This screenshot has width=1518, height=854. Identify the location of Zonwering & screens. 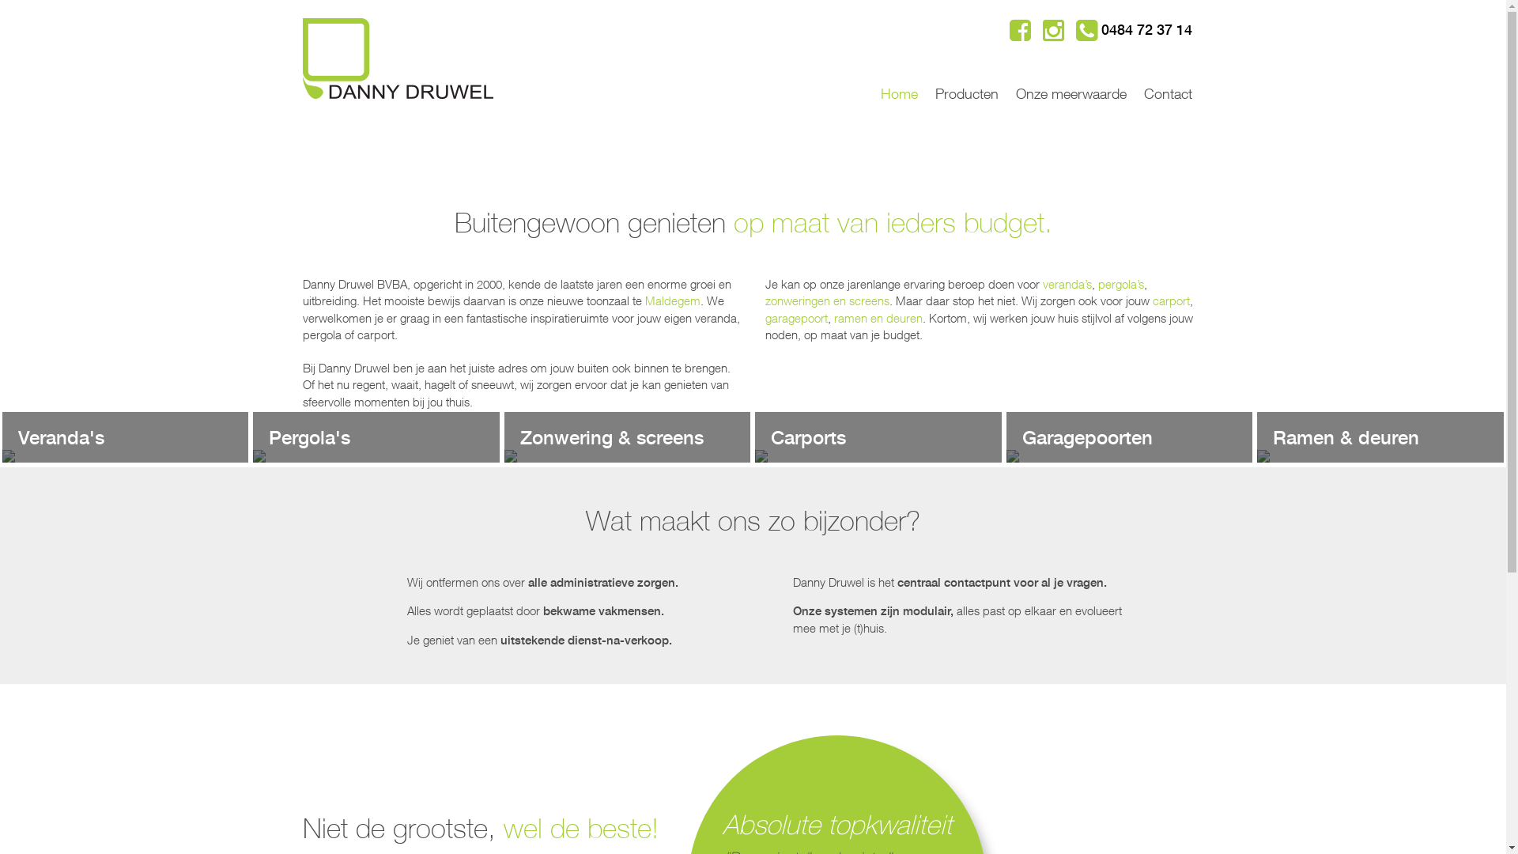
(628, 456).